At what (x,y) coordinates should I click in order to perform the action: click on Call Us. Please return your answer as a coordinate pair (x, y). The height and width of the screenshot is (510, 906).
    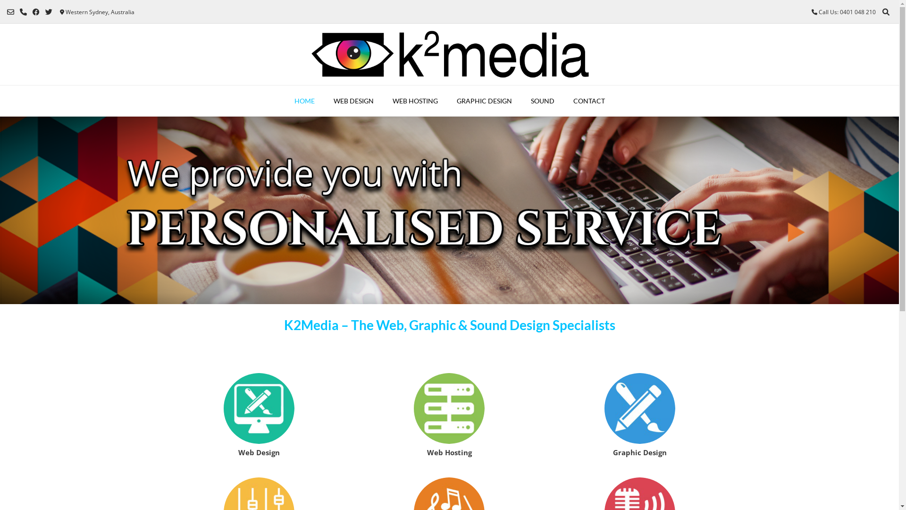
    Looking at the image, I should click on (24, 12).